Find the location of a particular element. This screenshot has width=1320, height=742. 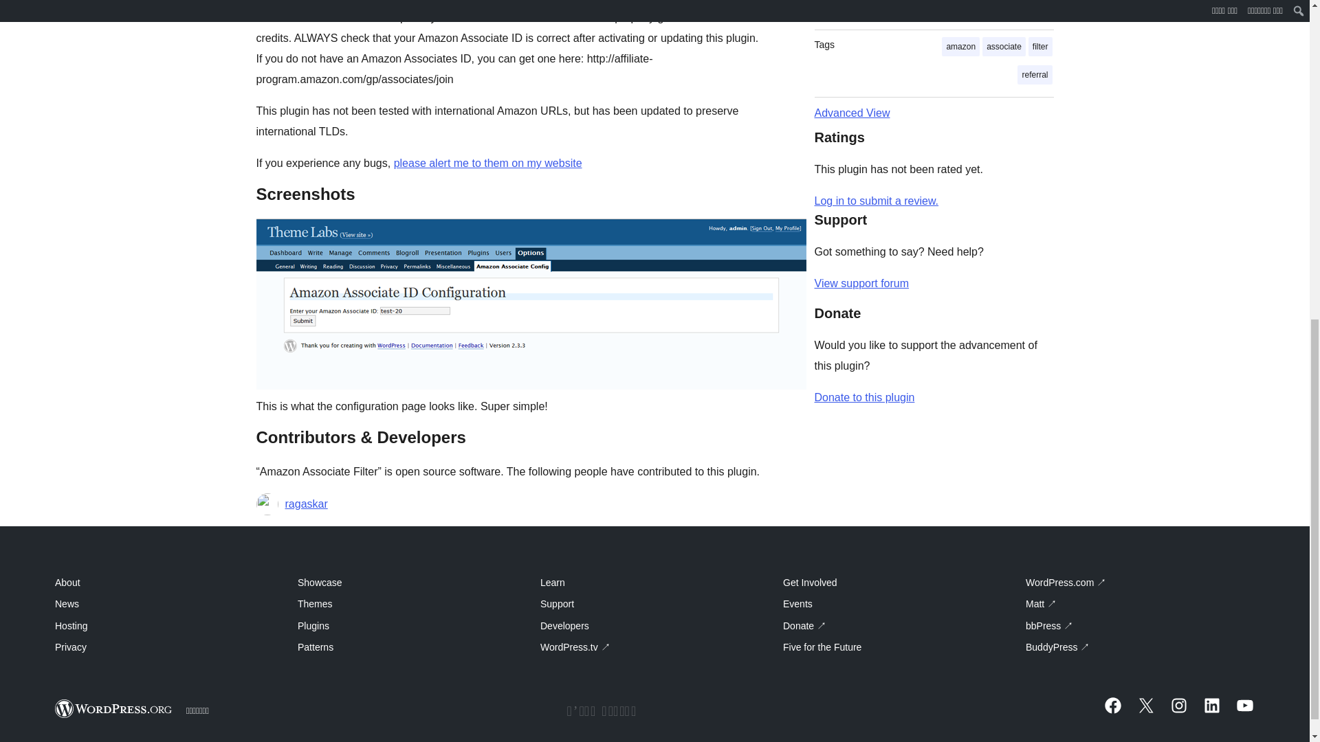

Log in to WordPress.org is located at coordinates (876, 201).